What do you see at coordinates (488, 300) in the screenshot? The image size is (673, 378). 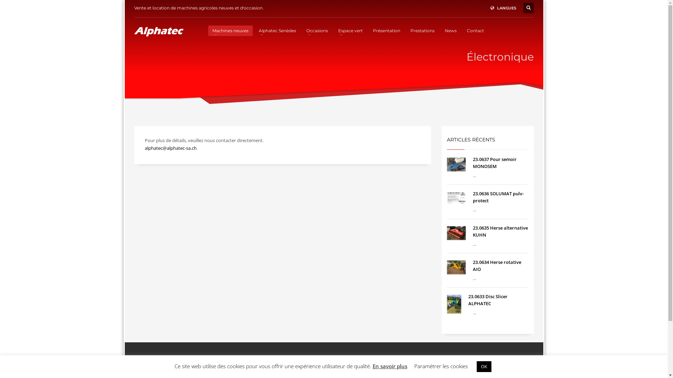 I see `23.0633 Disc Slicer ALPHATEC` at bounding box center [488, 300].